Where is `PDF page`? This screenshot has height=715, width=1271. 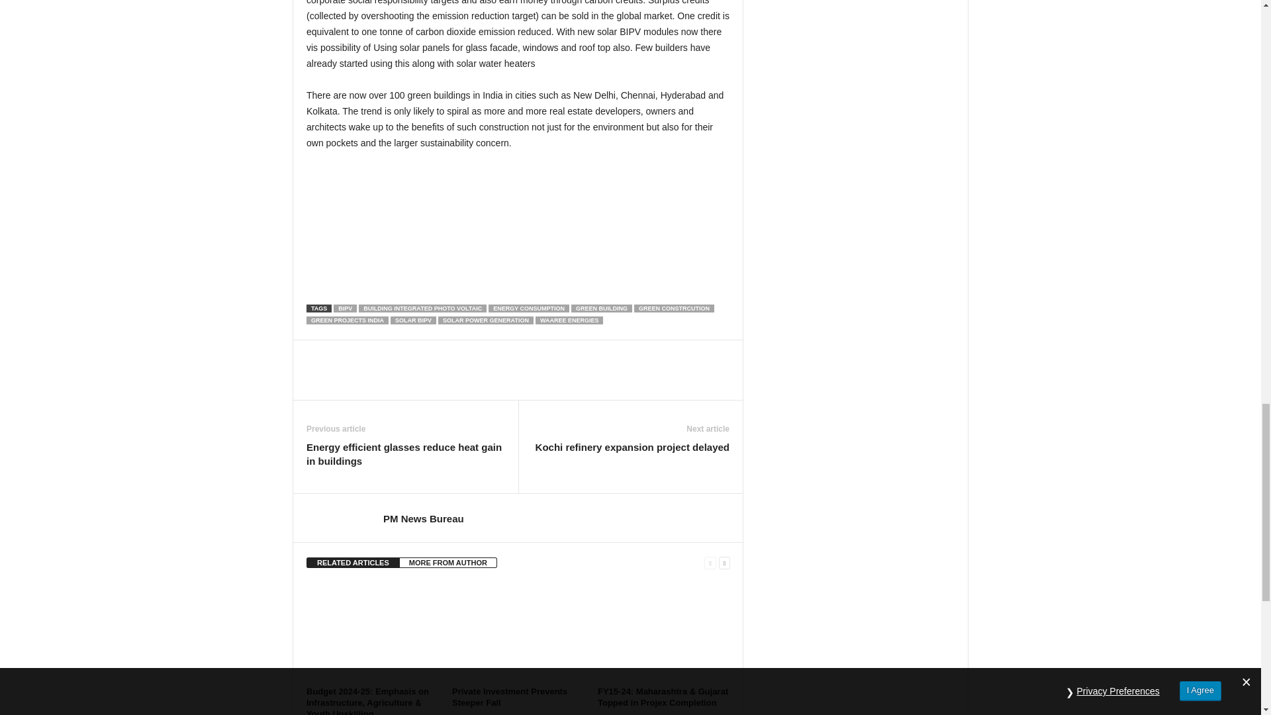
PDF page is located at coordinates (518, 236).